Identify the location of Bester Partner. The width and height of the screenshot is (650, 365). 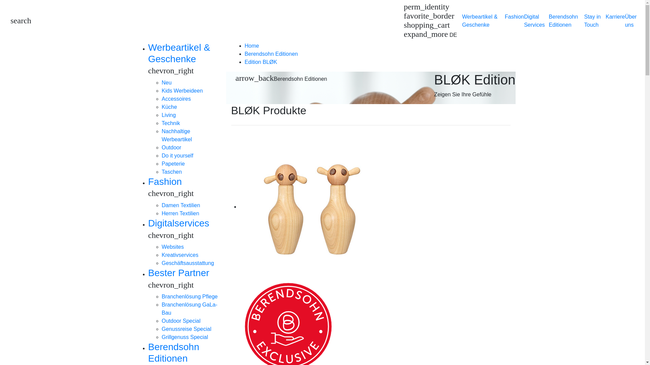
(179, 273).